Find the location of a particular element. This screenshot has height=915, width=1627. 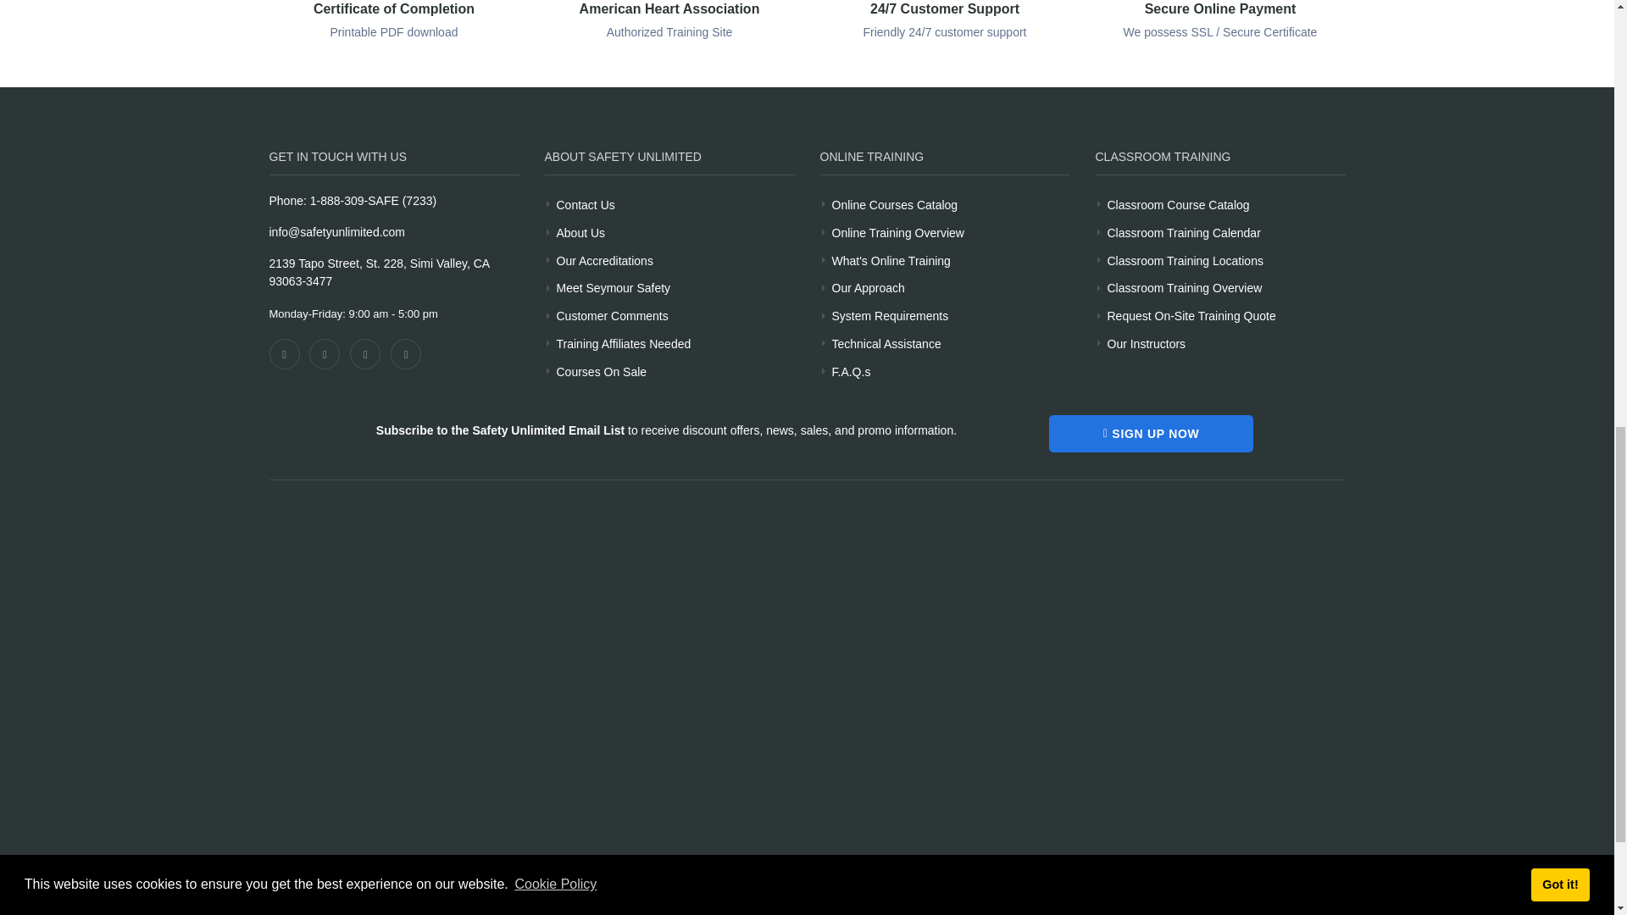

What's Online Training is located at coordinates (895, 202).